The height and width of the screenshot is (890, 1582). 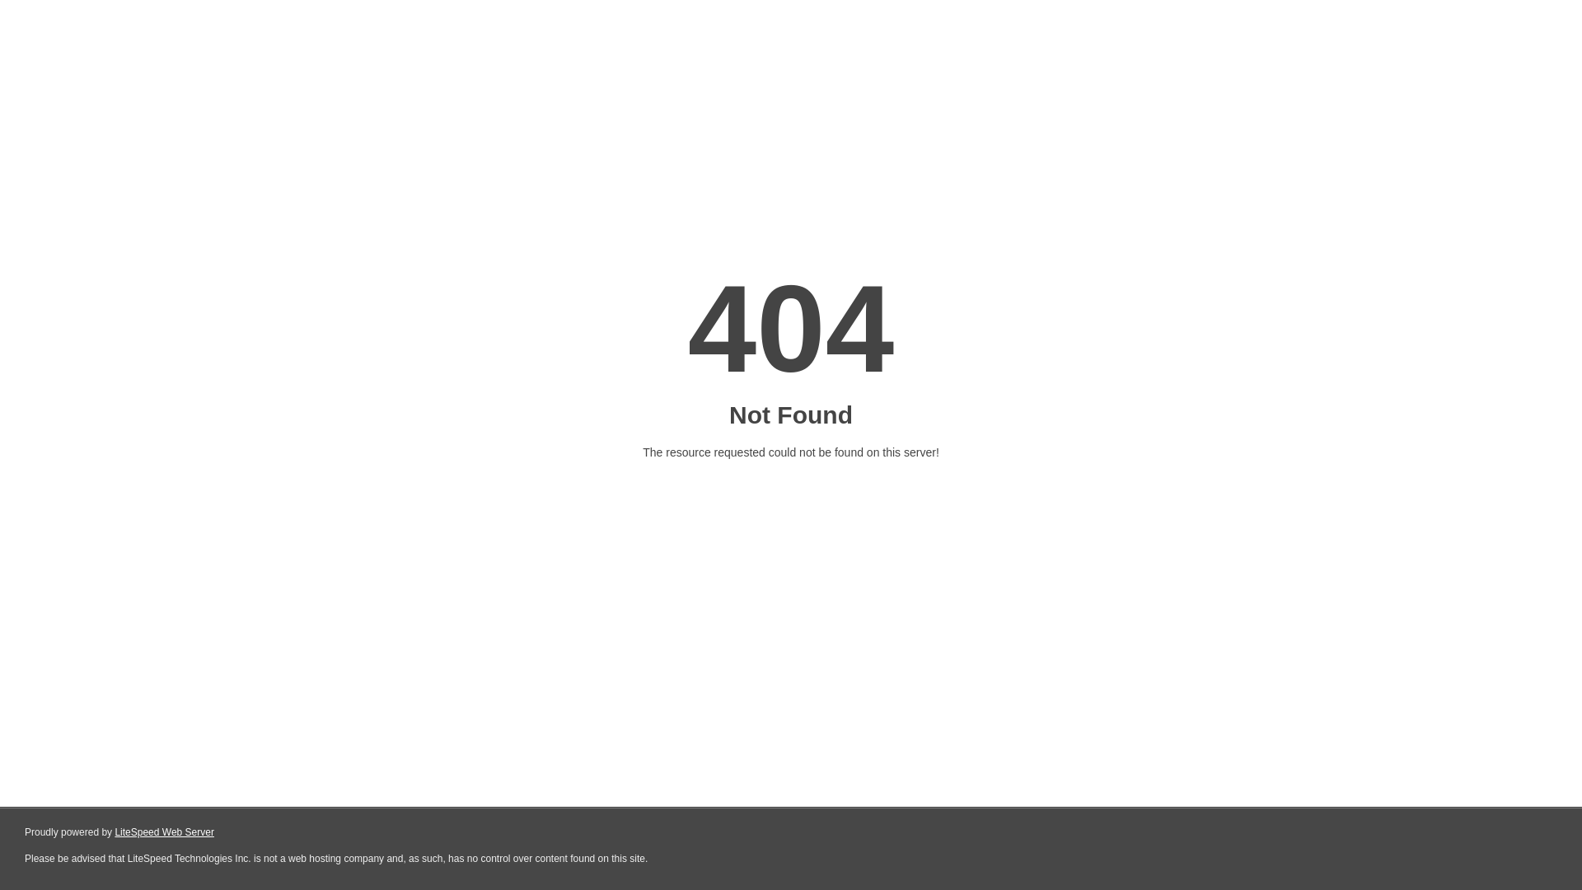 I want to click on LiteSpeed Web Server, so click(x=165, y=832).